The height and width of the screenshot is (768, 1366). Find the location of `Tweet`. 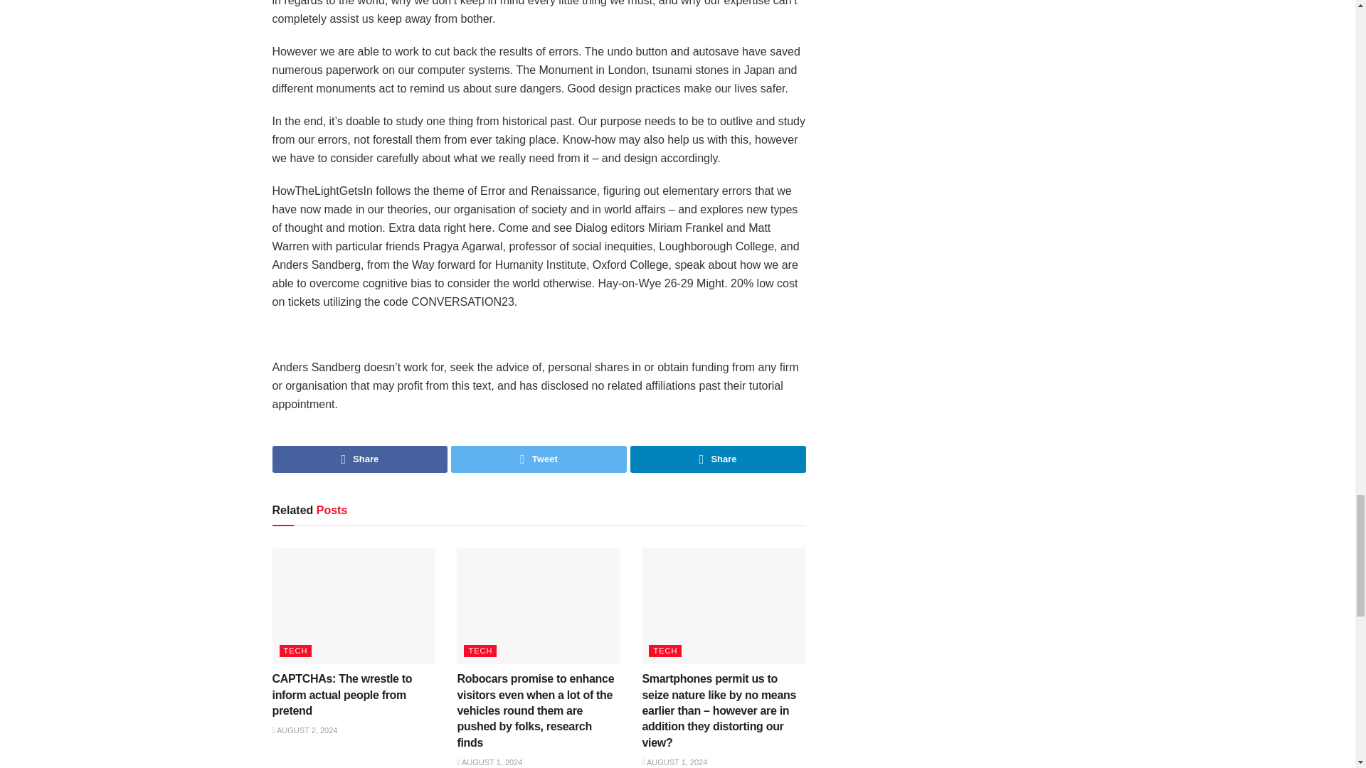

Tweet is located at coordinates (539, 459).